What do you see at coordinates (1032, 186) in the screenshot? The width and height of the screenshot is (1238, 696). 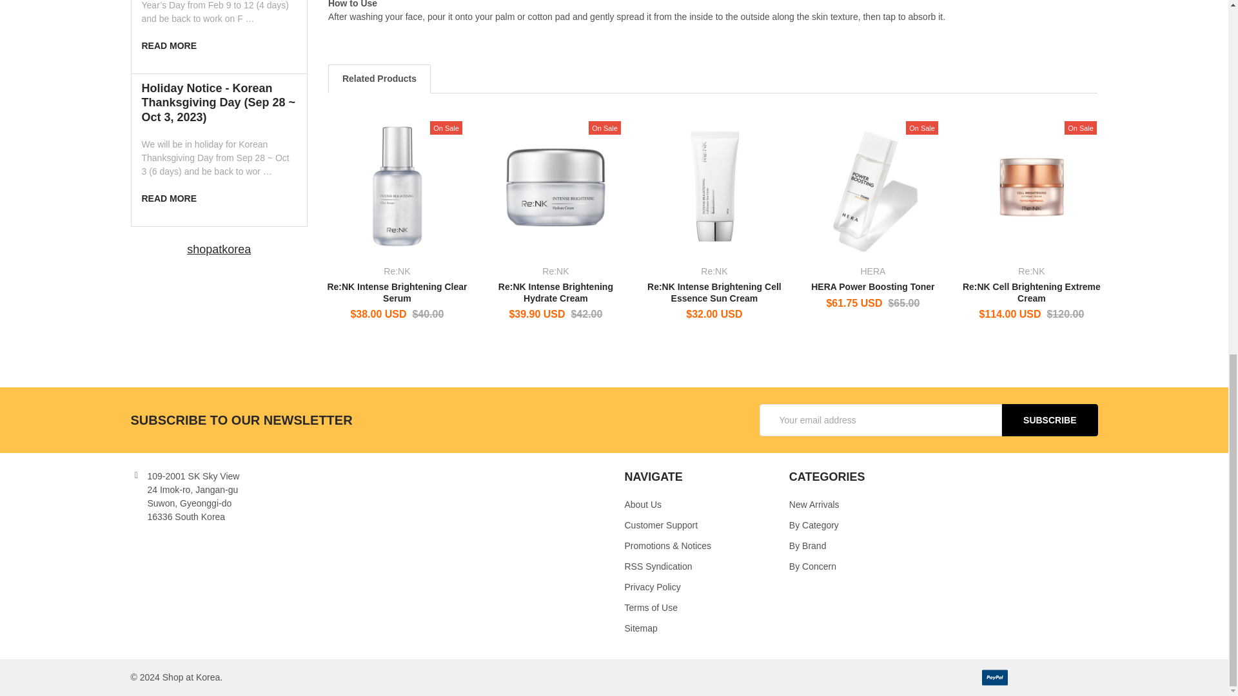 I see `Re:NK Cell Brightening Extreme Cream` at bounding box center [1032, 186].